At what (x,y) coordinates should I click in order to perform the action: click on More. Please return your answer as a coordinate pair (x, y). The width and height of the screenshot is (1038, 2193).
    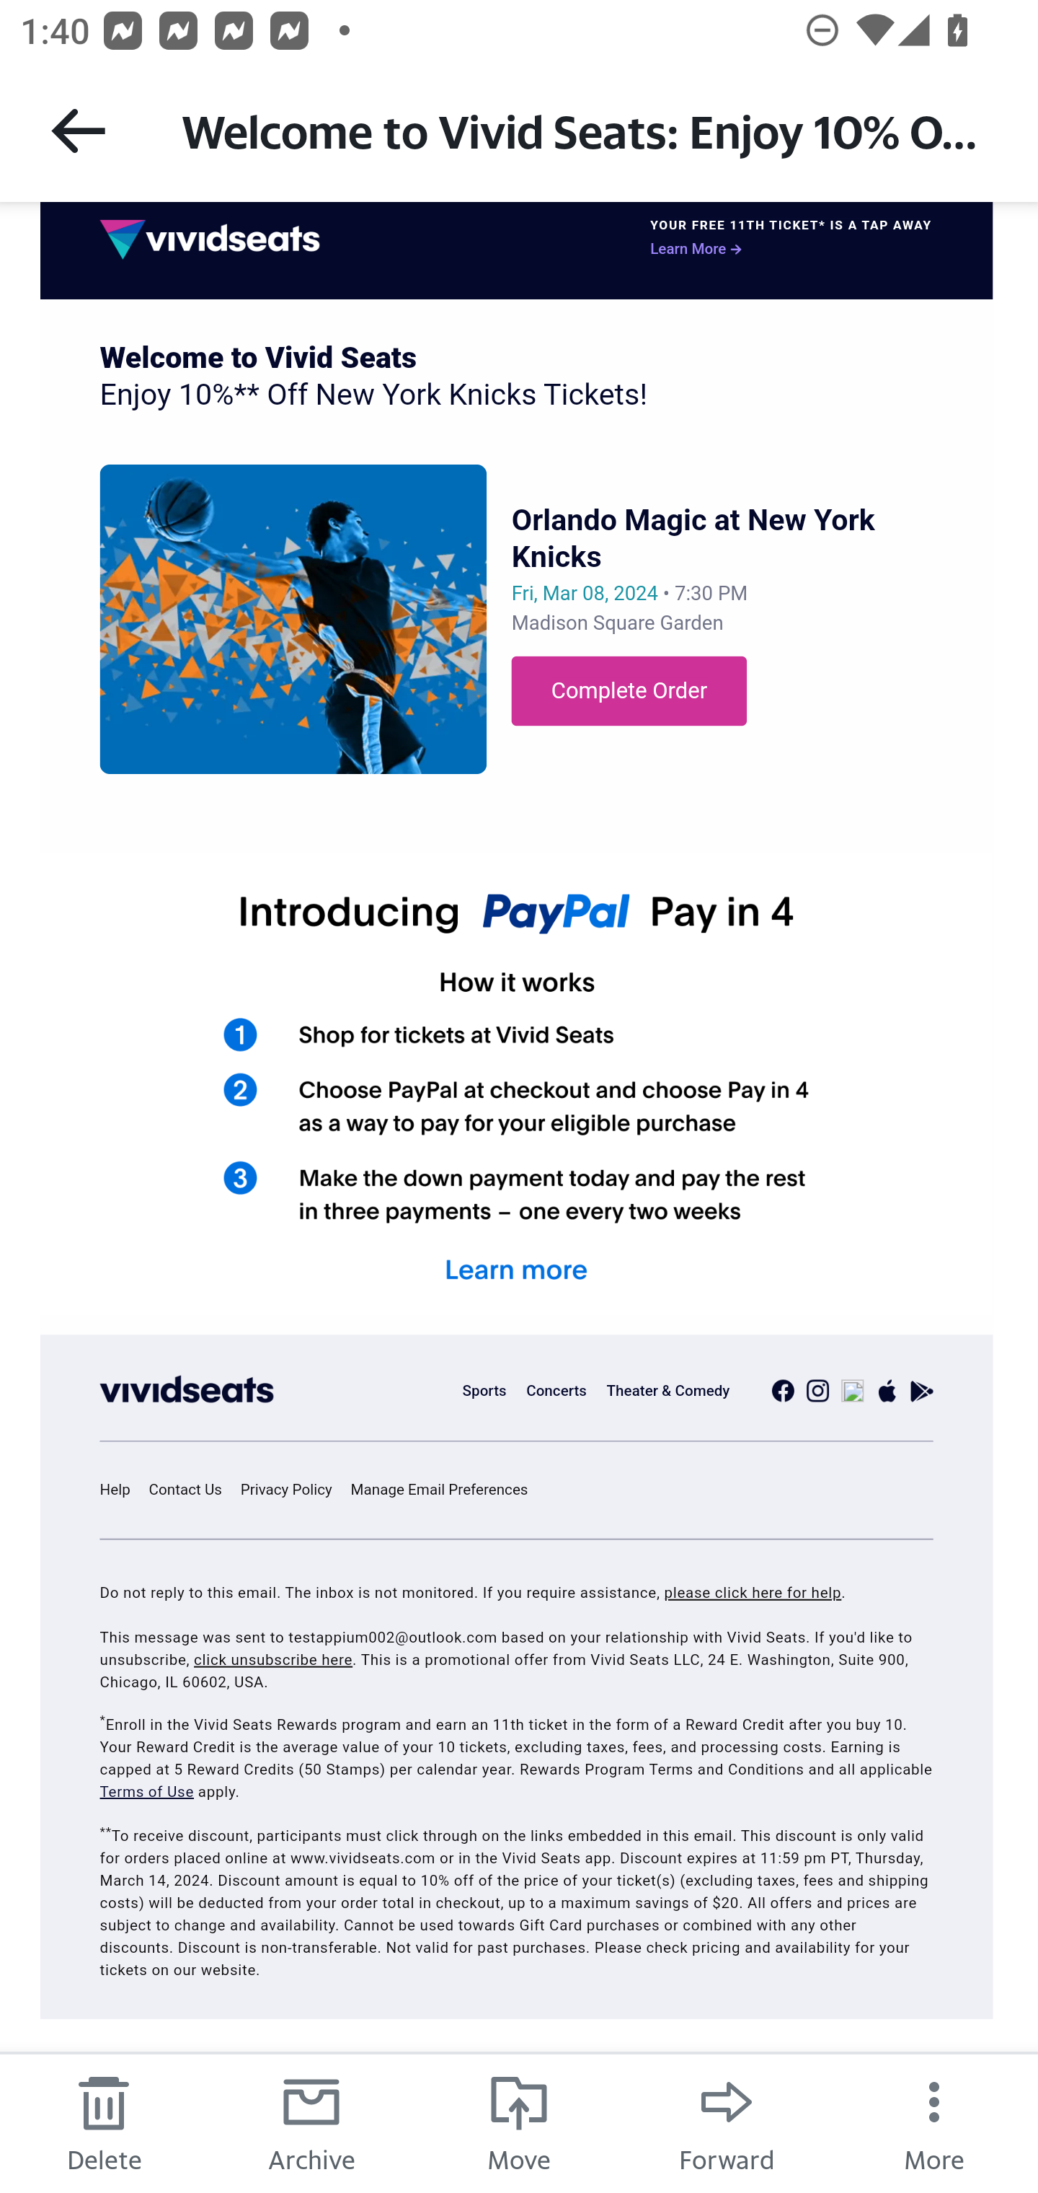
    Looking at the image, I should click on (934, 2122).